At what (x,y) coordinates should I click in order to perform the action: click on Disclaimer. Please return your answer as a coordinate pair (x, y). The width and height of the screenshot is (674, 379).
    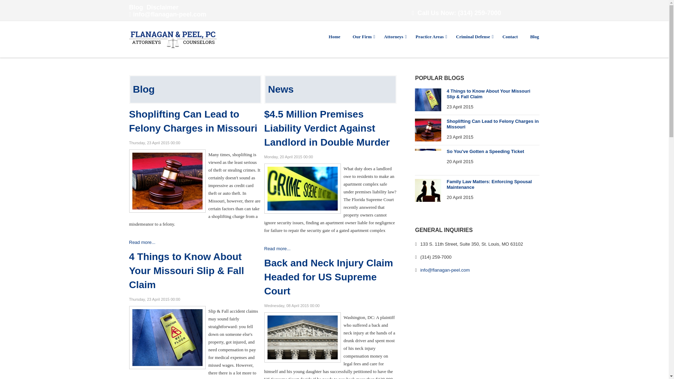
    Looking at the image, I should click on (163, 7).